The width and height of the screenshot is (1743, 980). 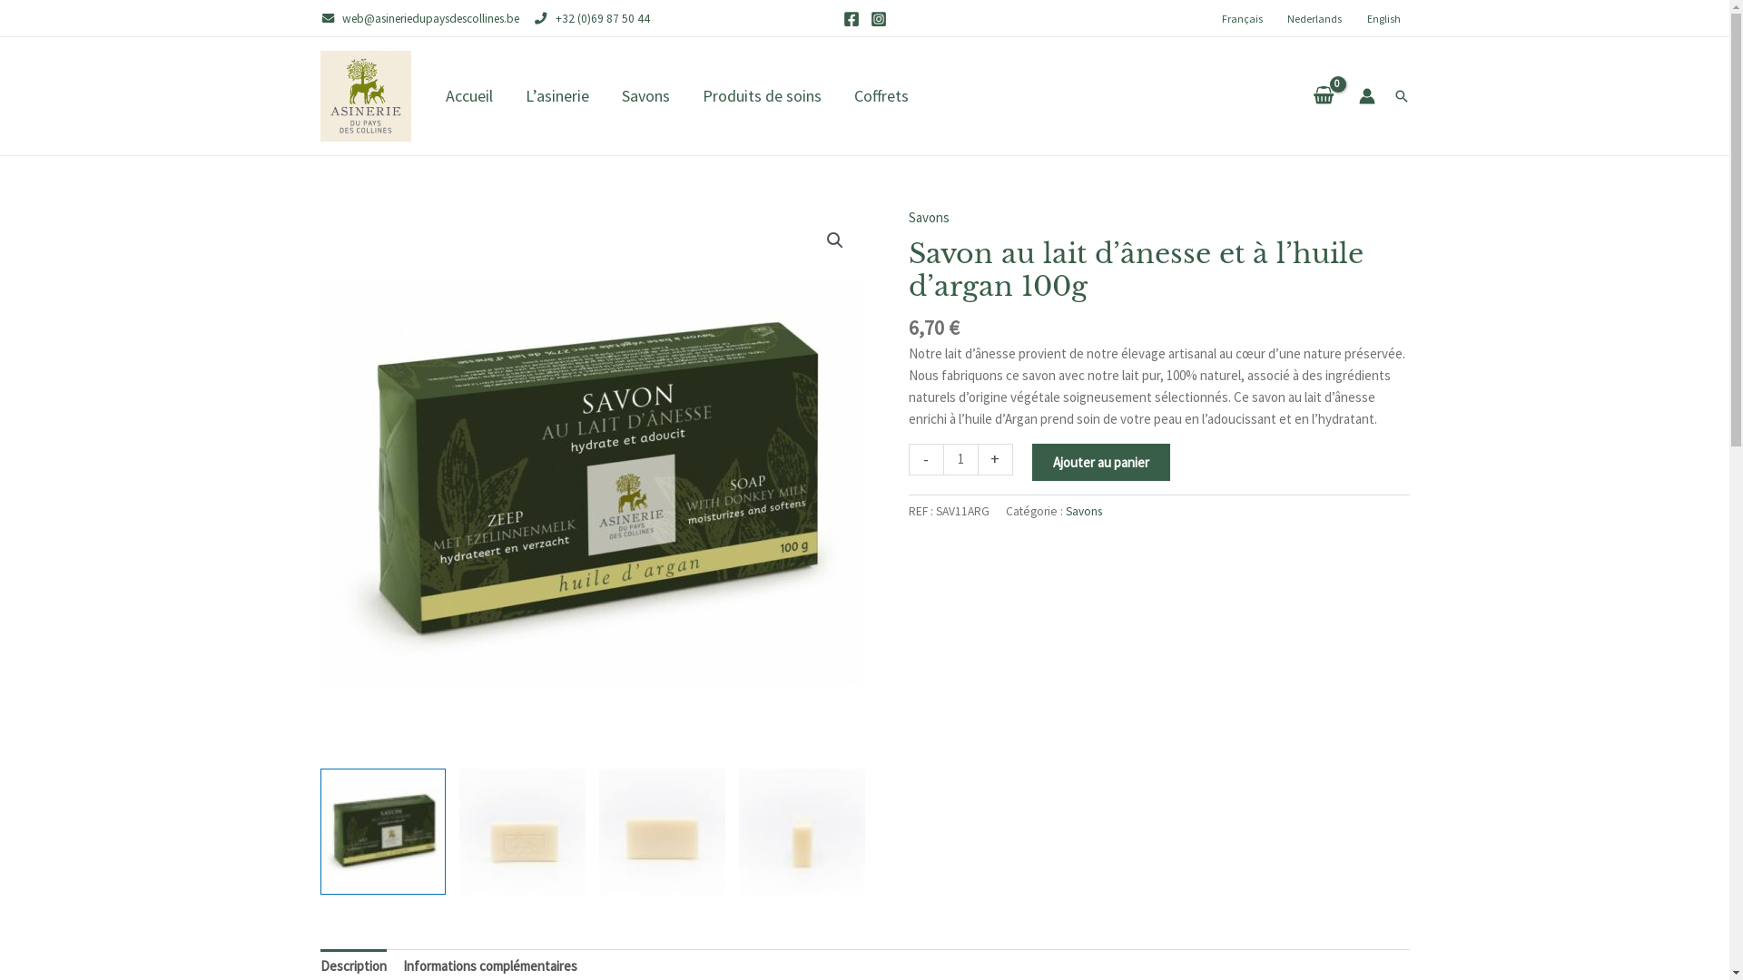 What do you see at coordinates (996, 459) in the screenshot?
I see `+` at bounding box center [996, 459].